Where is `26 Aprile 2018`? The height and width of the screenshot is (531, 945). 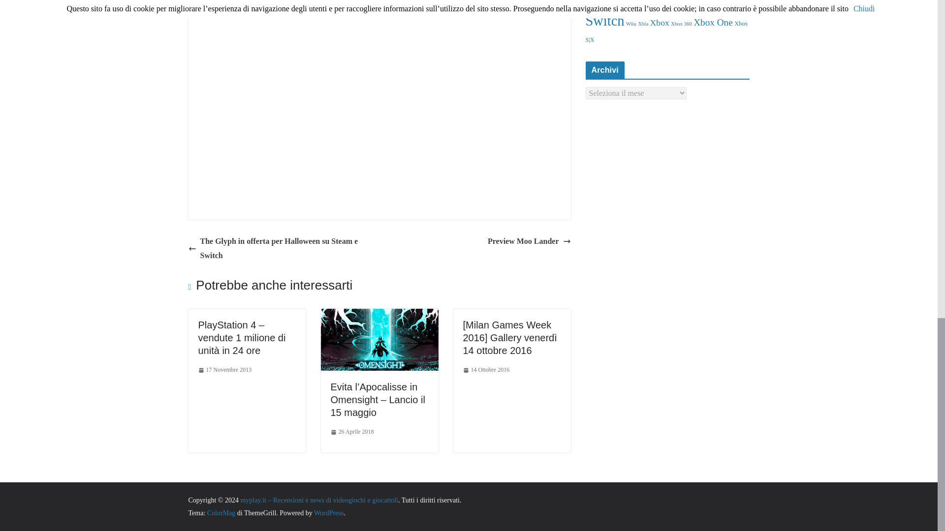
26 Aprile 2018 is located at coordinates (352, 432).